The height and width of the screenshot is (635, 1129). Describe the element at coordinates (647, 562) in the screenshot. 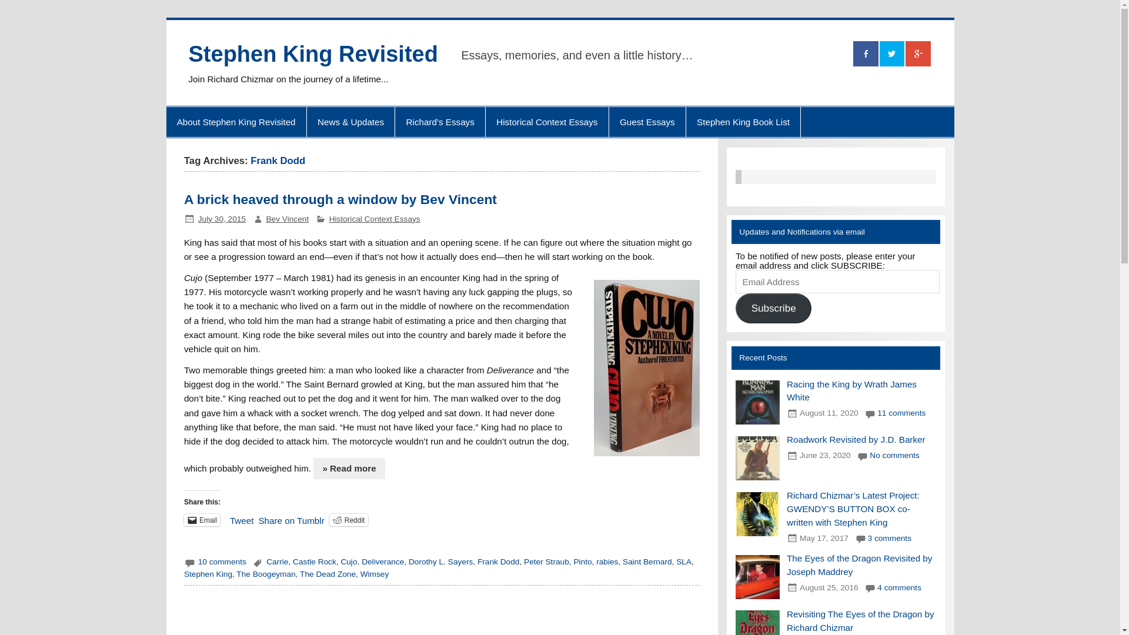

I see `Saint Bernard` at that location.